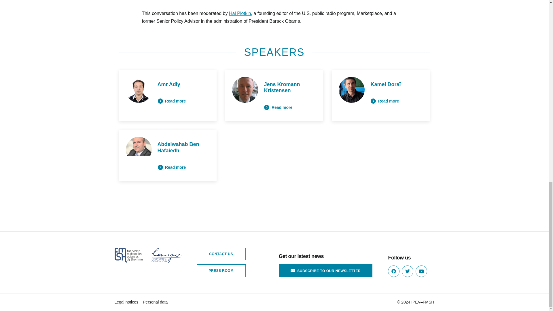  I want to click on Hal Plotkin, so click(240, 13).